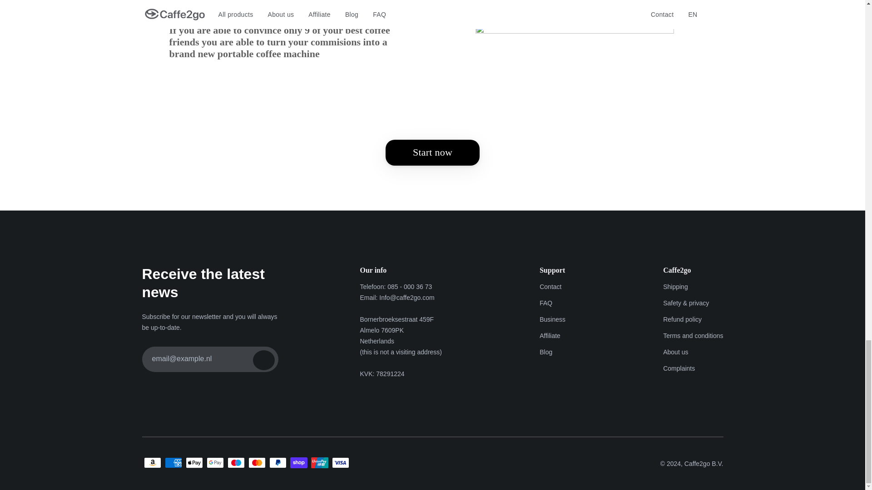 The width and height of the screenshot is (872, 490). What do you see at coordinates (235, 463) in the screenshot?
I see `Maestro` at bounding box center [235, 463].